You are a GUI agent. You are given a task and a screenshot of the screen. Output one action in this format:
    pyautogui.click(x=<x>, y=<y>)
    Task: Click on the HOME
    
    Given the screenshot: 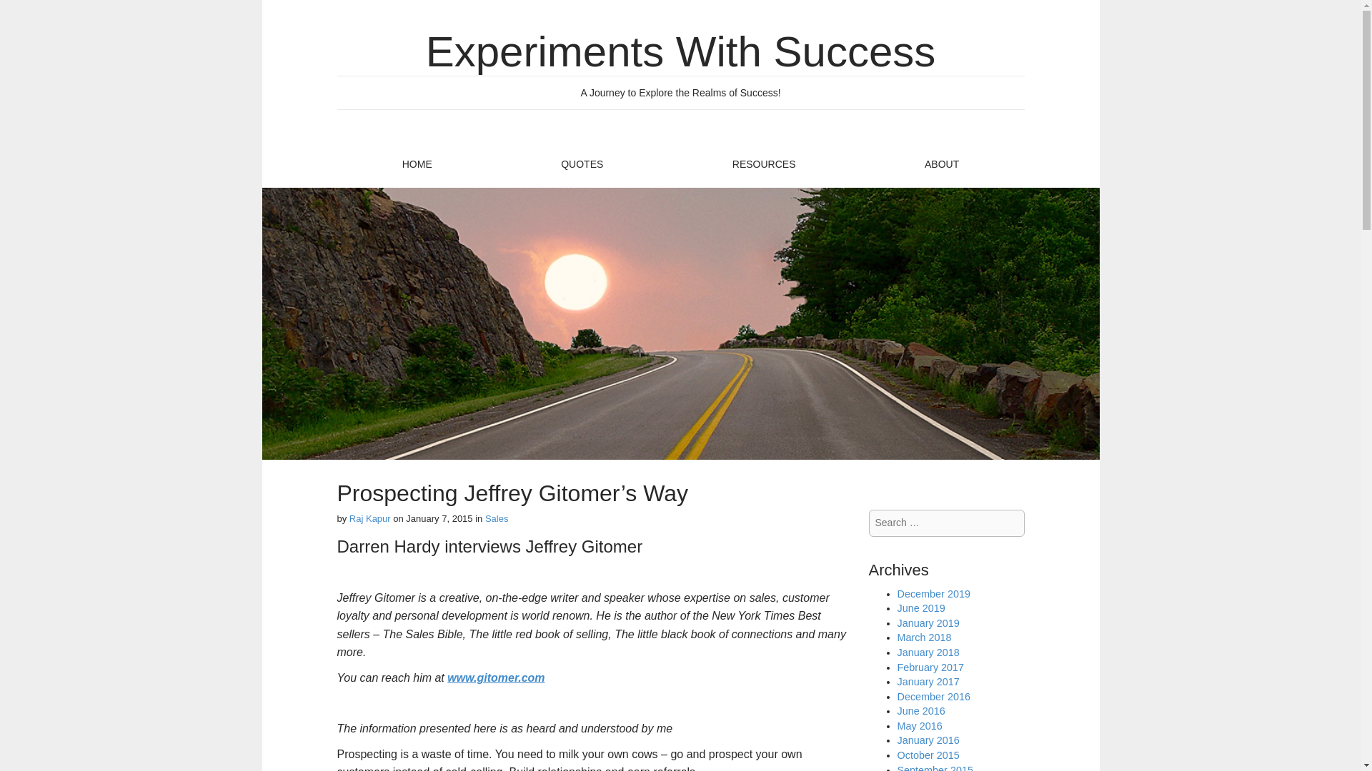 What is the action you would take?
    pyautogui.click(x=416, y=164)
    